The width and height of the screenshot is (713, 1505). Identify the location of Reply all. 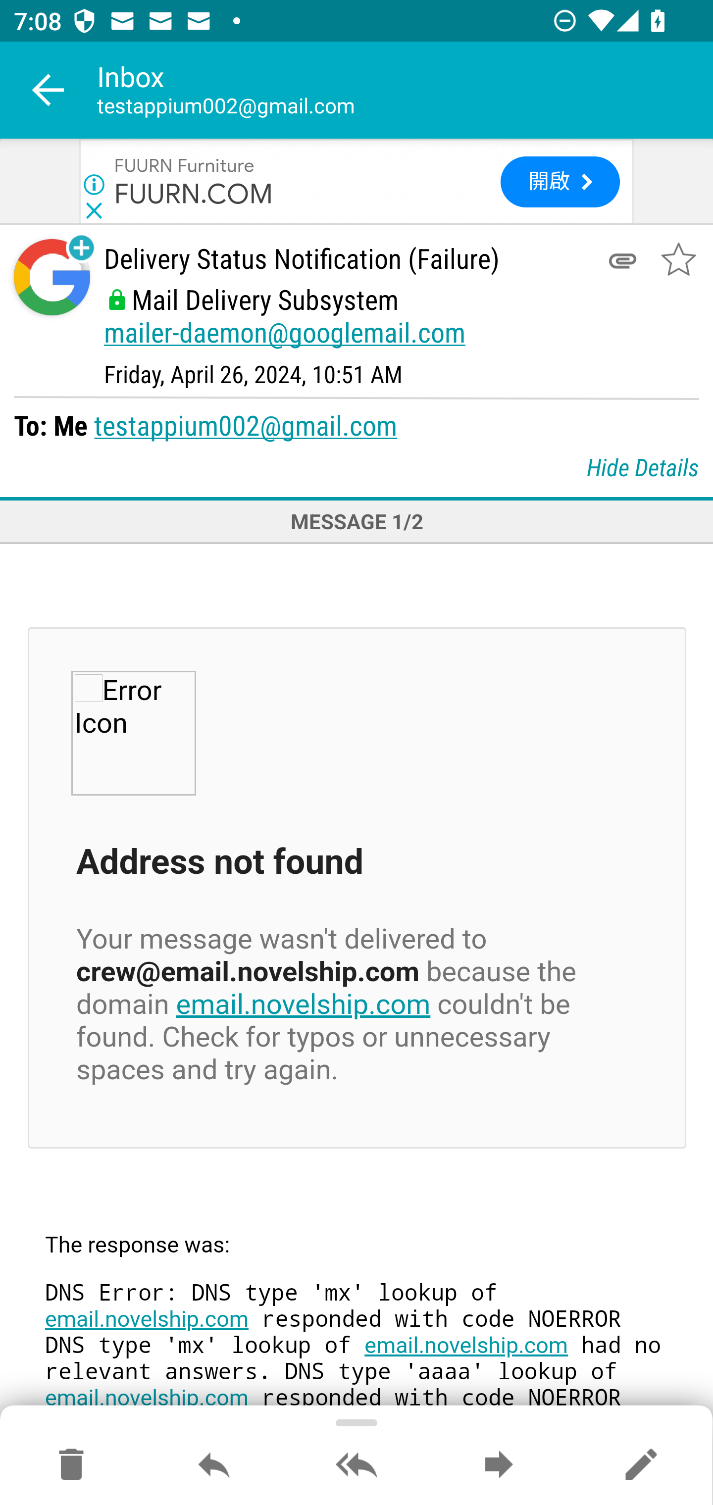
(356, 1465).